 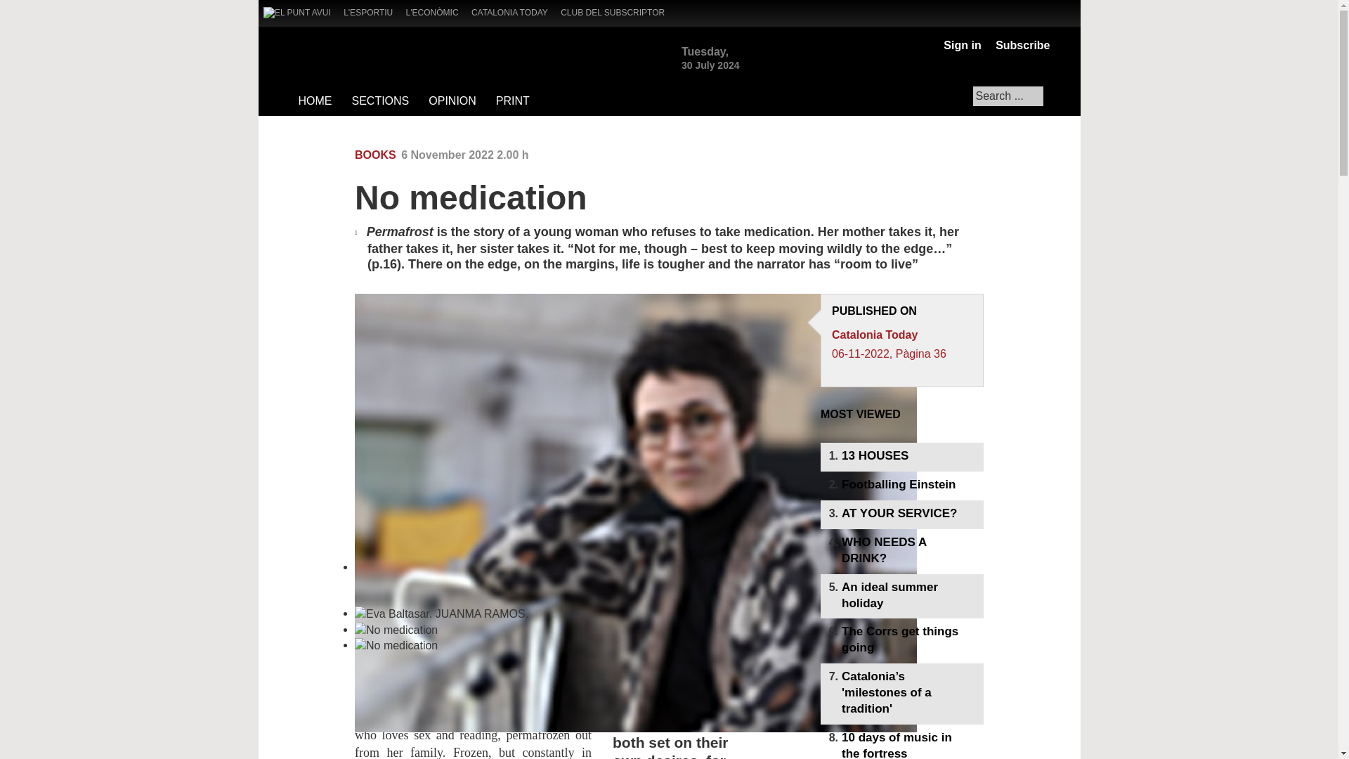 What do you see at coordinates (511, 101) in the screenshot?
I see `PRINT` at bounding box center [511, 101].